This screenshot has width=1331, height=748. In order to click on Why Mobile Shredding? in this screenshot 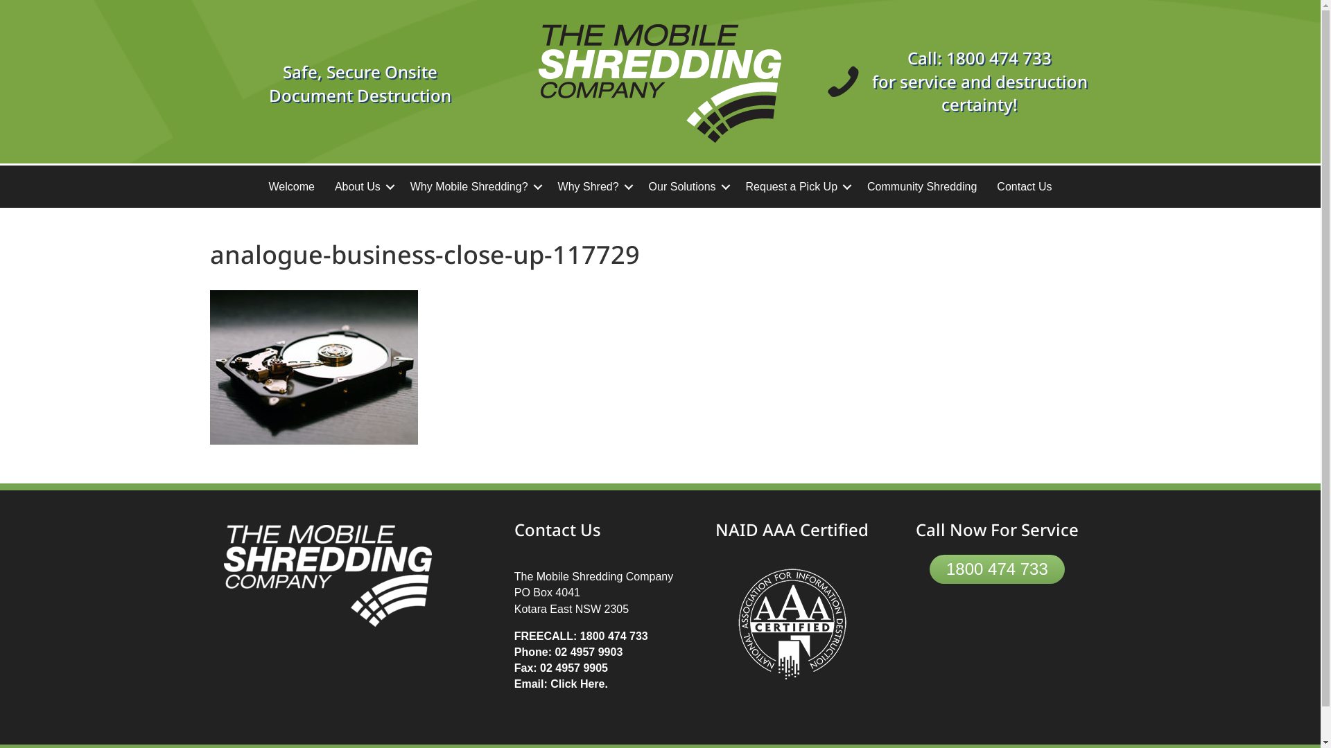, I will do `click(474, 187)`.